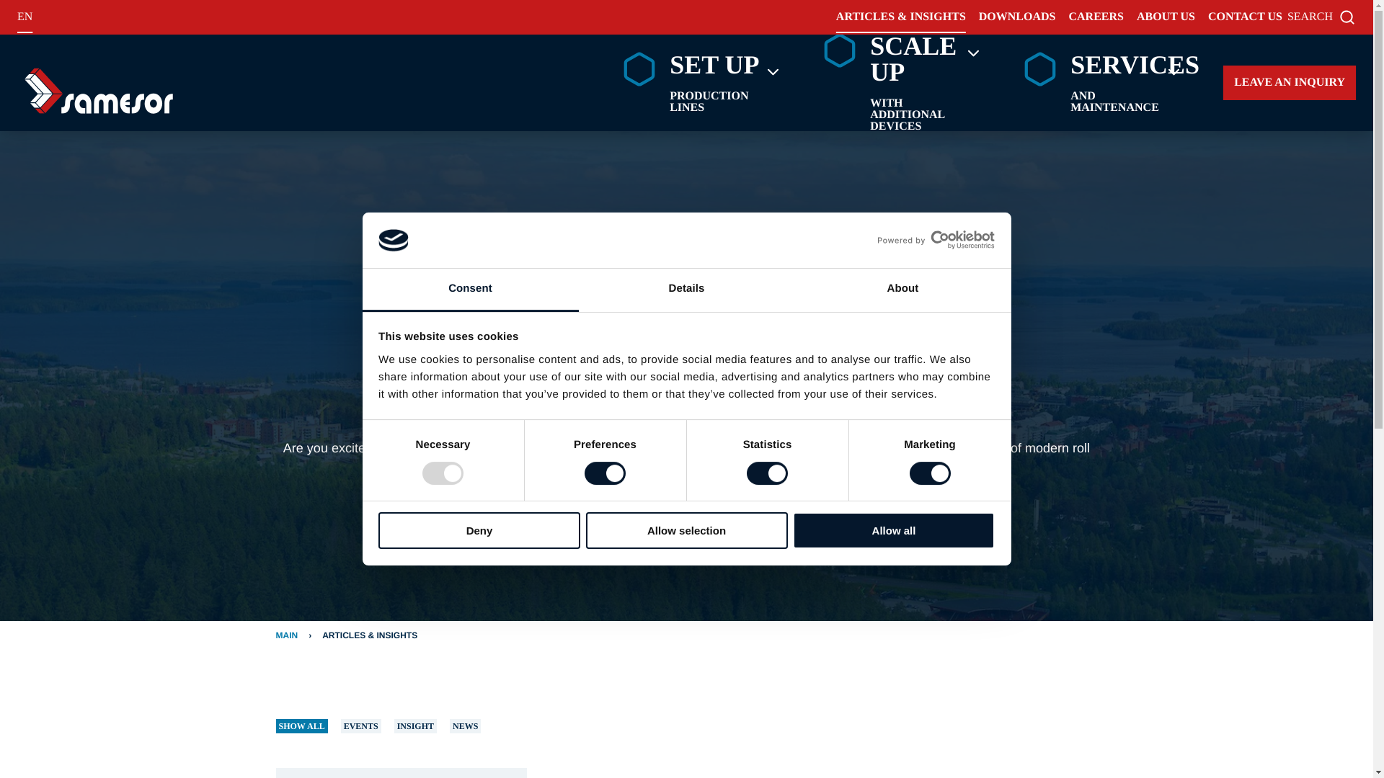  What do you see at coordinates (894, 530) in the screenshot?
I see `Allow all` at bounding box center [894, 530].